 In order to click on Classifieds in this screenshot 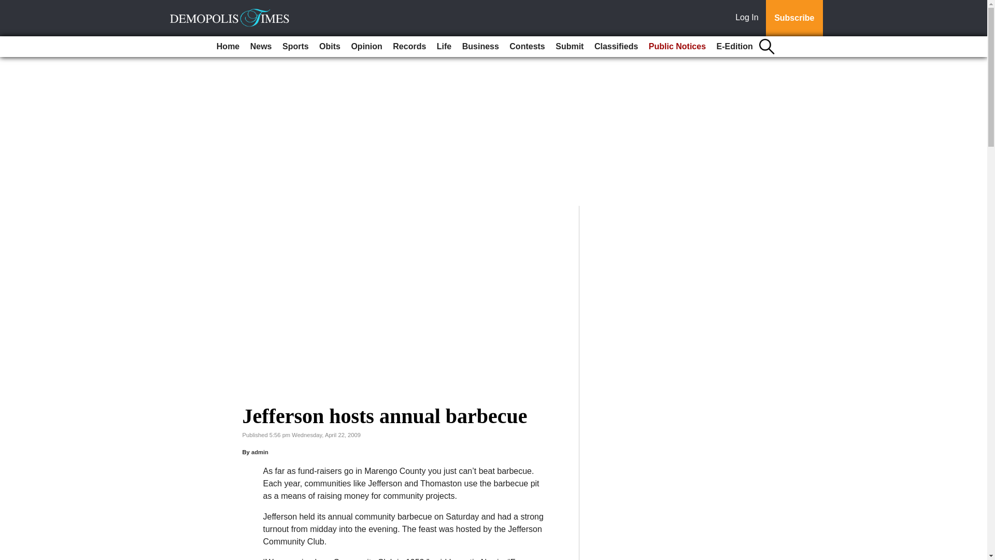, I will do `click(616, 47)`.